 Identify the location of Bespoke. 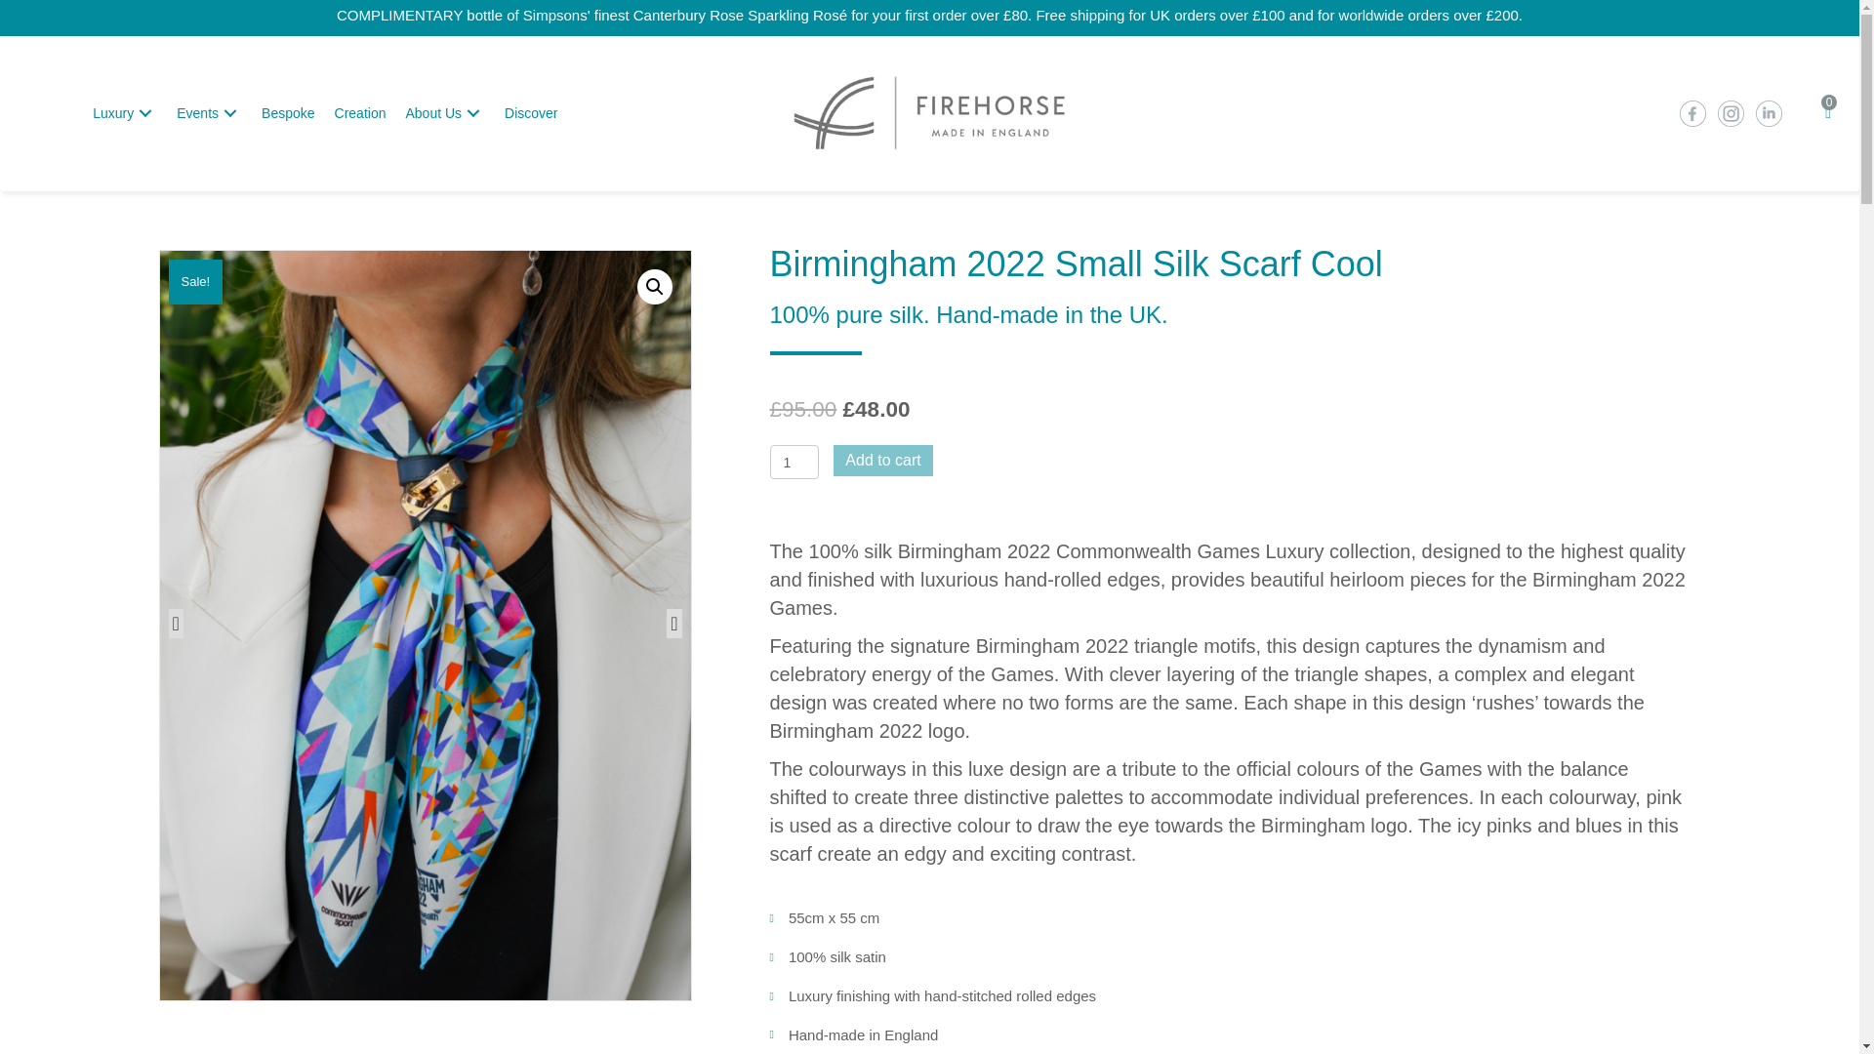
(287, 113).